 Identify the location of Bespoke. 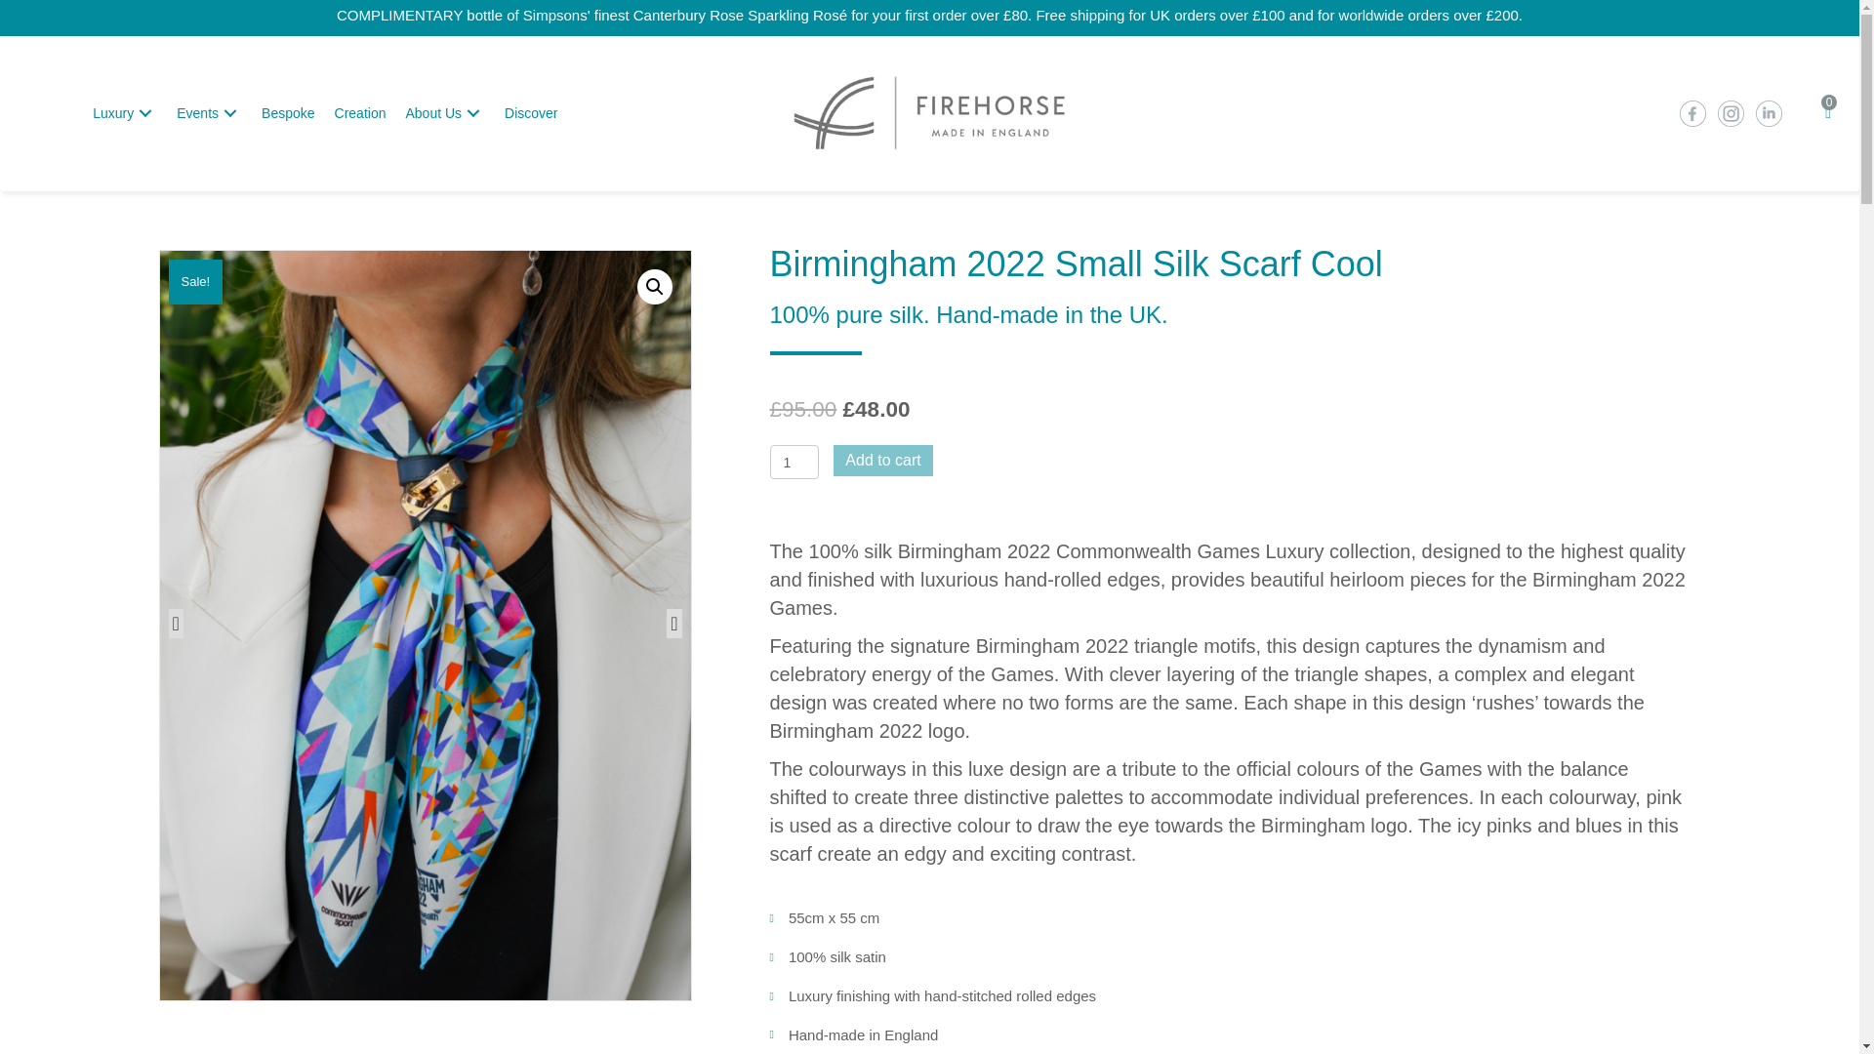
(287, 113).